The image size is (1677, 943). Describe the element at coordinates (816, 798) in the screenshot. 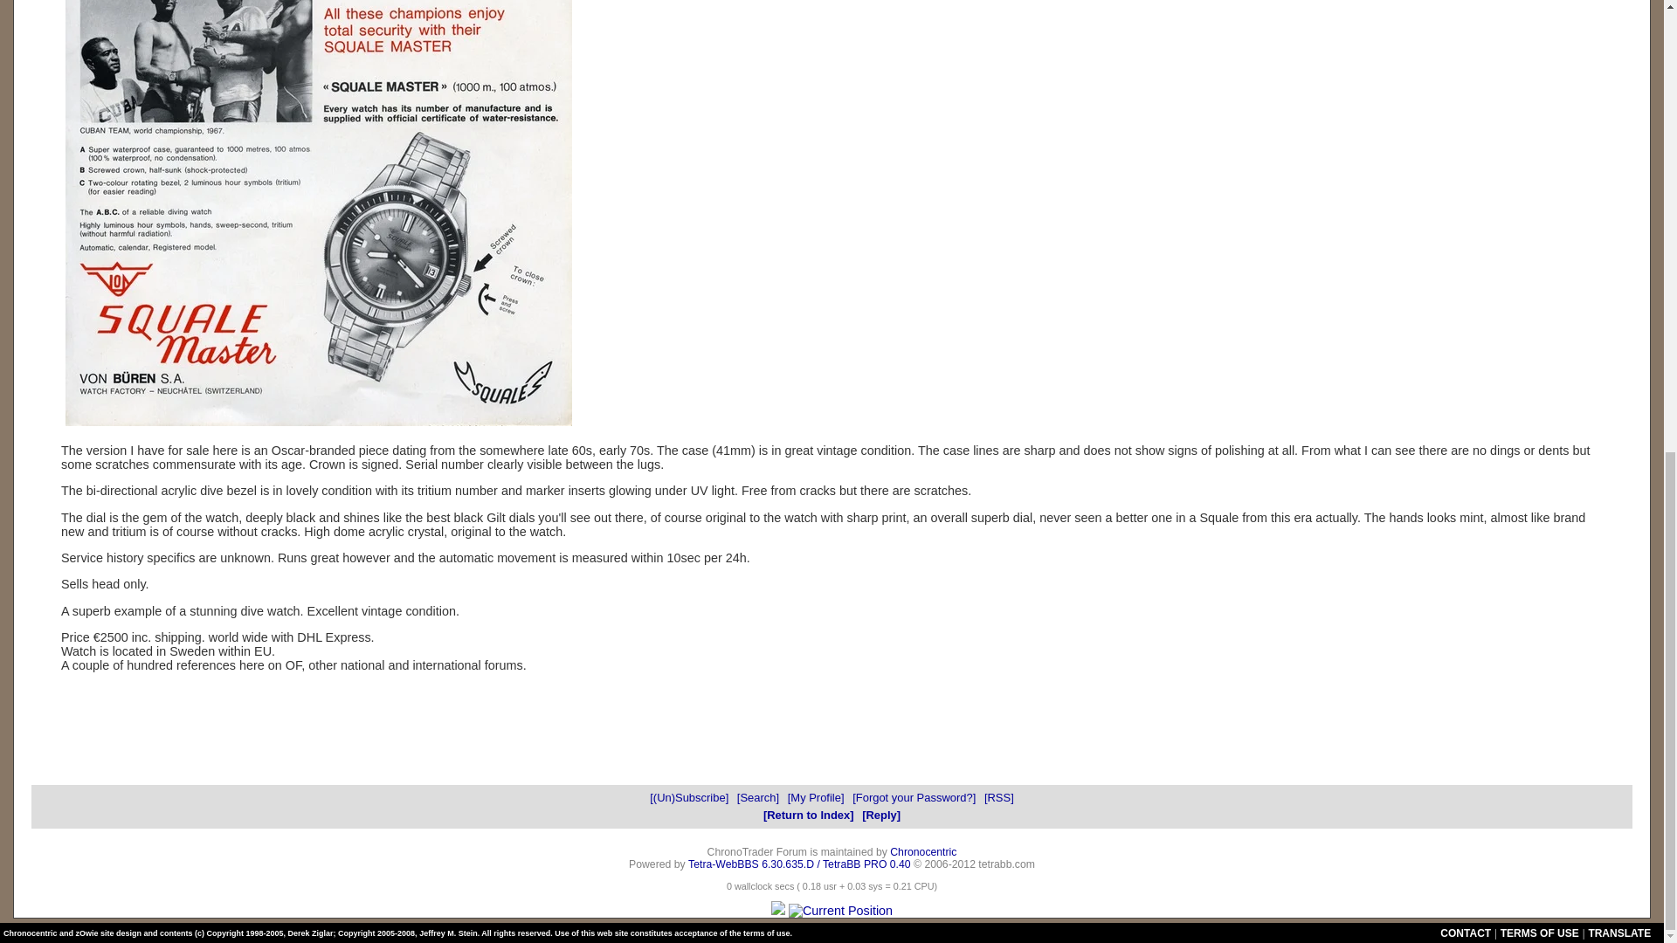

I see `My Profile` at that location.